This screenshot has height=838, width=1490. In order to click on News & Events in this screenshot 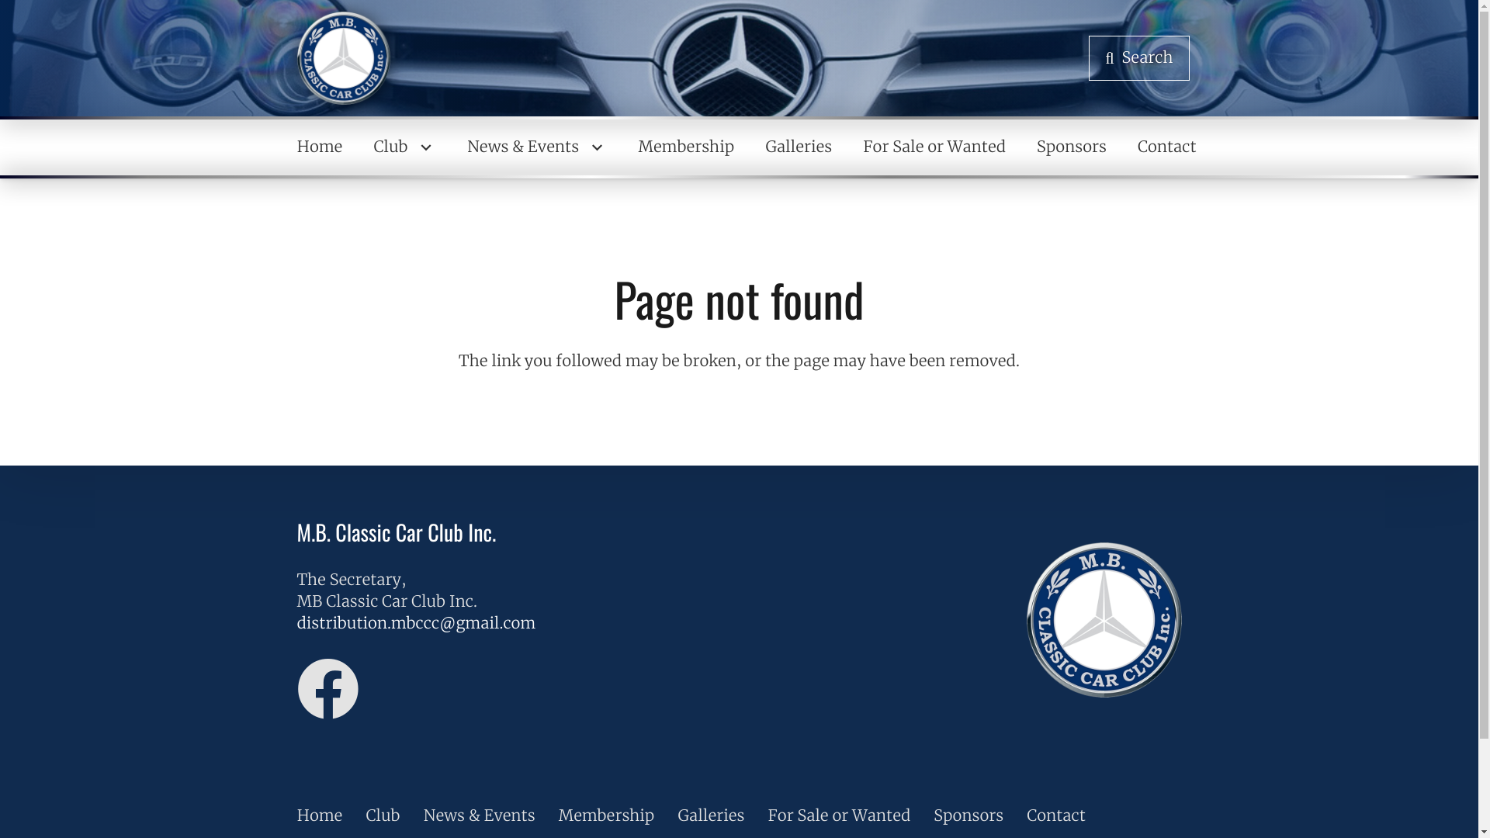, I will do `click(480, 816)`.